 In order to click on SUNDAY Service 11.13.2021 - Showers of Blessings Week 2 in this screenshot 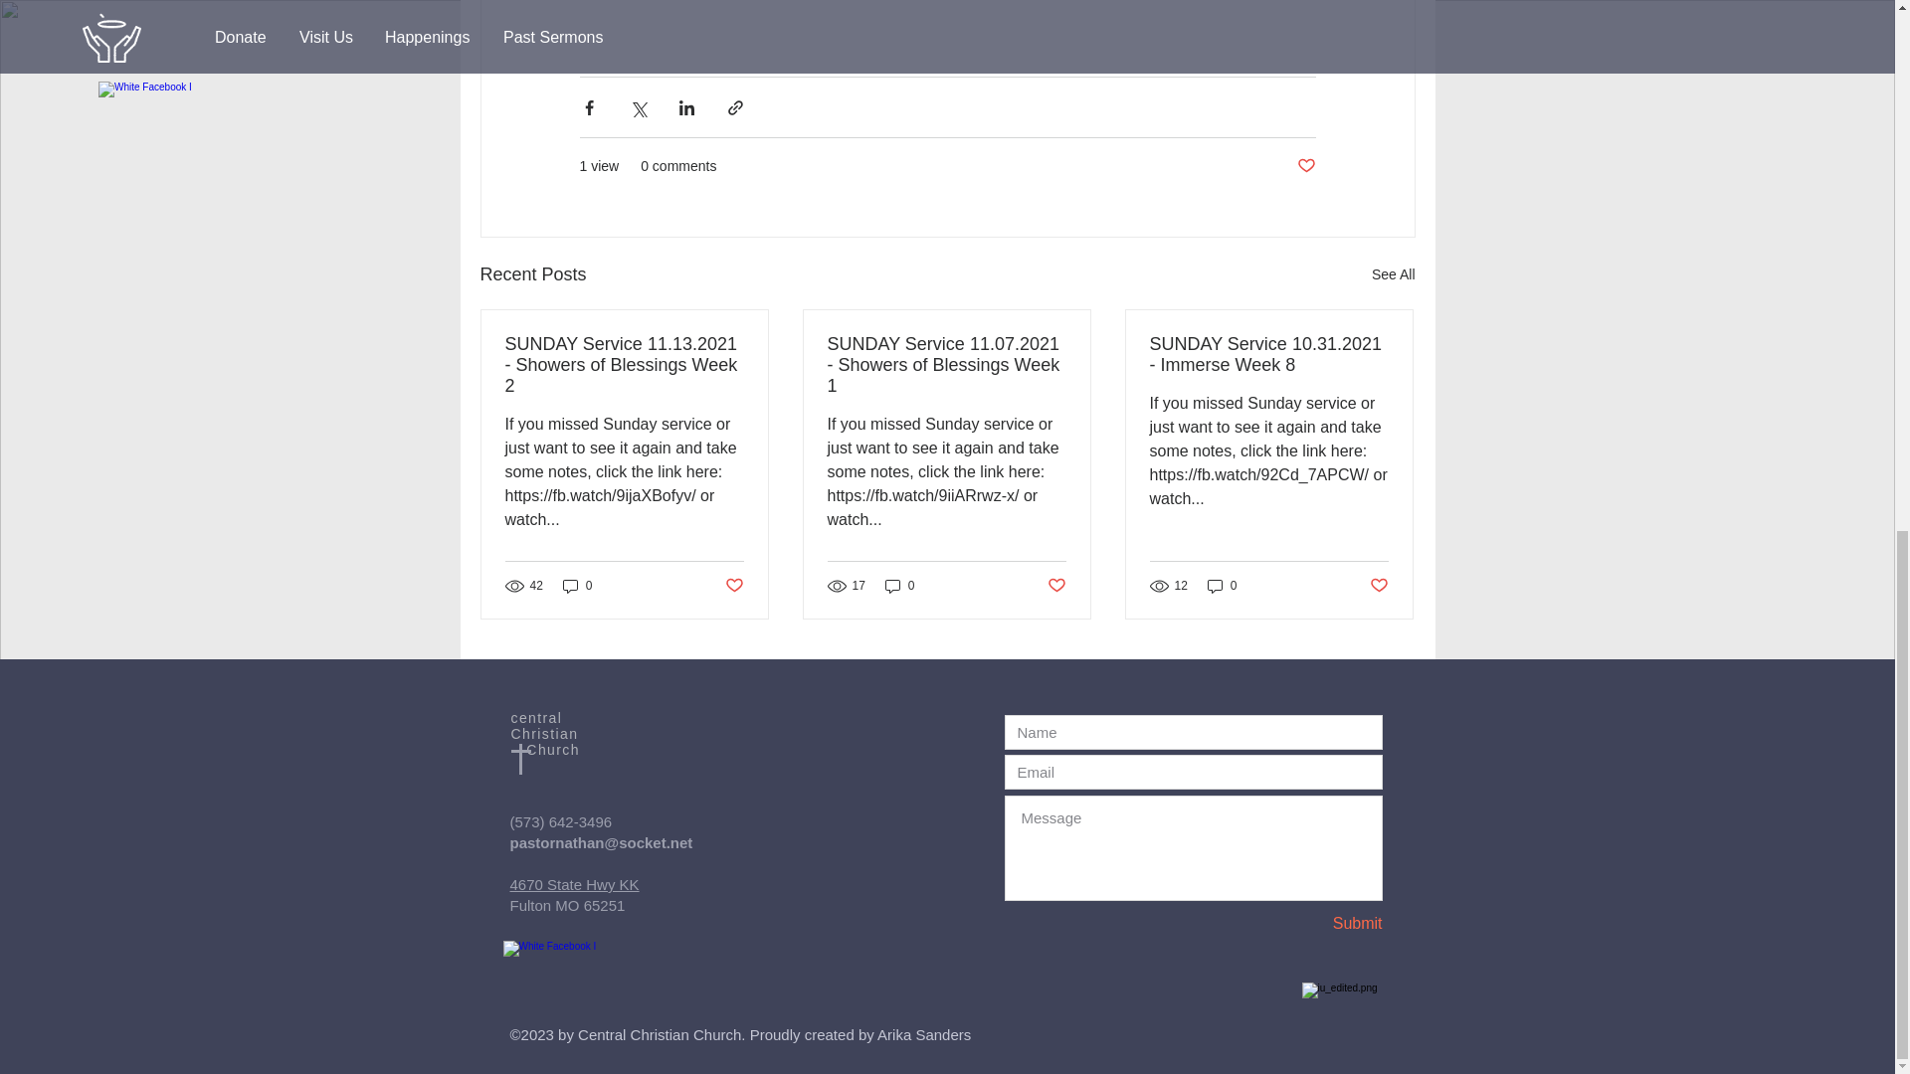, I will do `click(625, 364)`.